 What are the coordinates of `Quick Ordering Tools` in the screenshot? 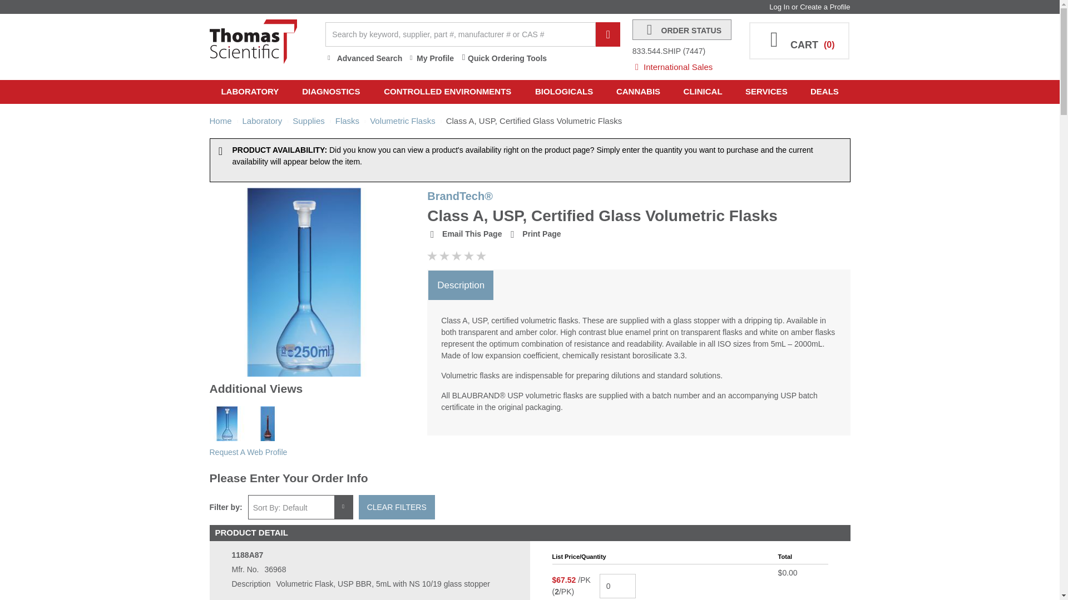 It's located at (503, 58).